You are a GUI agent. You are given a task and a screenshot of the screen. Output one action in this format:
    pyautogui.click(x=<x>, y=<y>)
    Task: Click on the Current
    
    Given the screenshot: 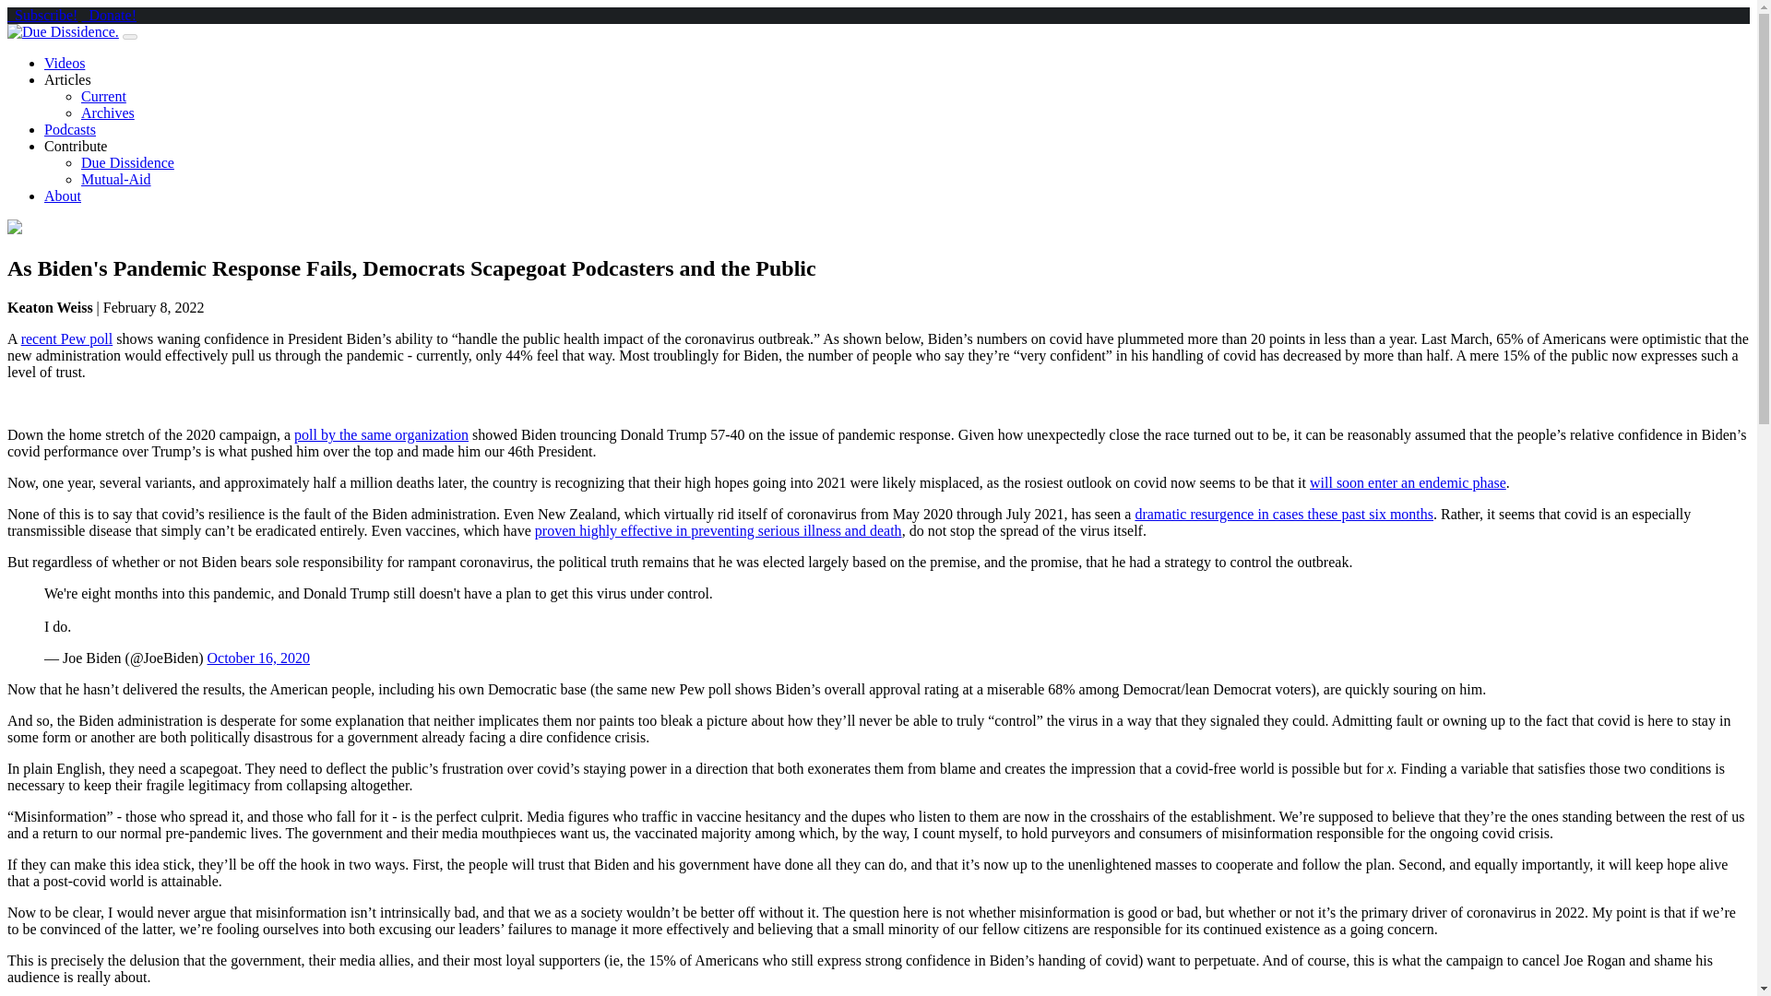 What is the action you would take?
    pyautogui.click(x=103, y=96)
    